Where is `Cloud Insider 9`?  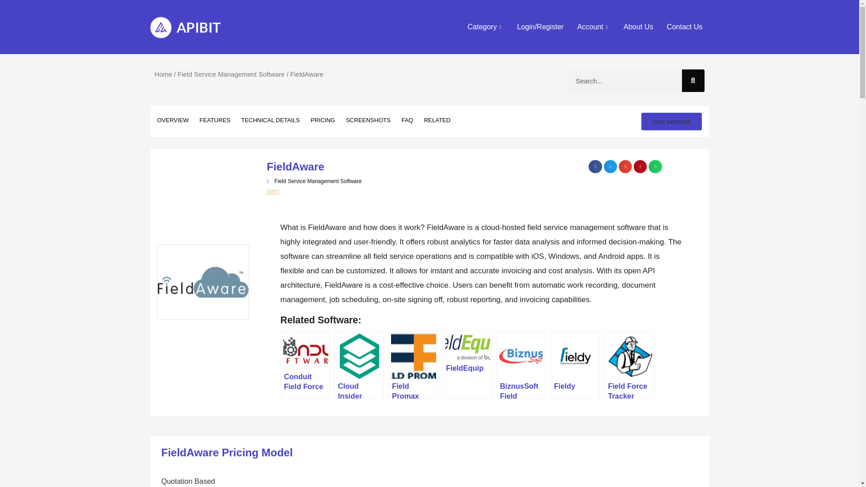 Cloud Insider 9 is located at coordinates (359, 356).